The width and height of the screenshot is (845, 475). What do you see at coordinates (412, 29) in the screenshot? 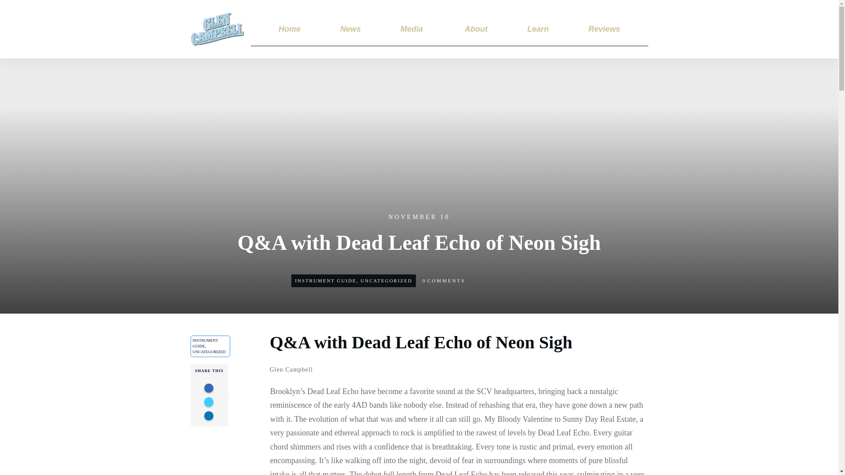
I see `Media` at bounding box center [412, 29].